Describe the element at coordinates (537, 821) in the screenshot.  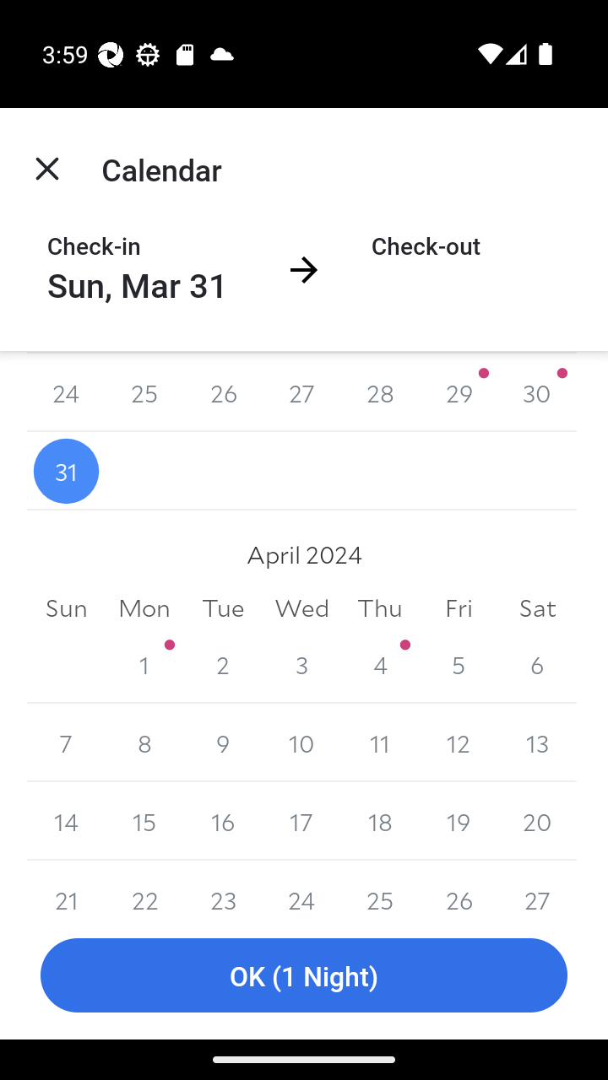
I see `20 20 April 2024` at that location.